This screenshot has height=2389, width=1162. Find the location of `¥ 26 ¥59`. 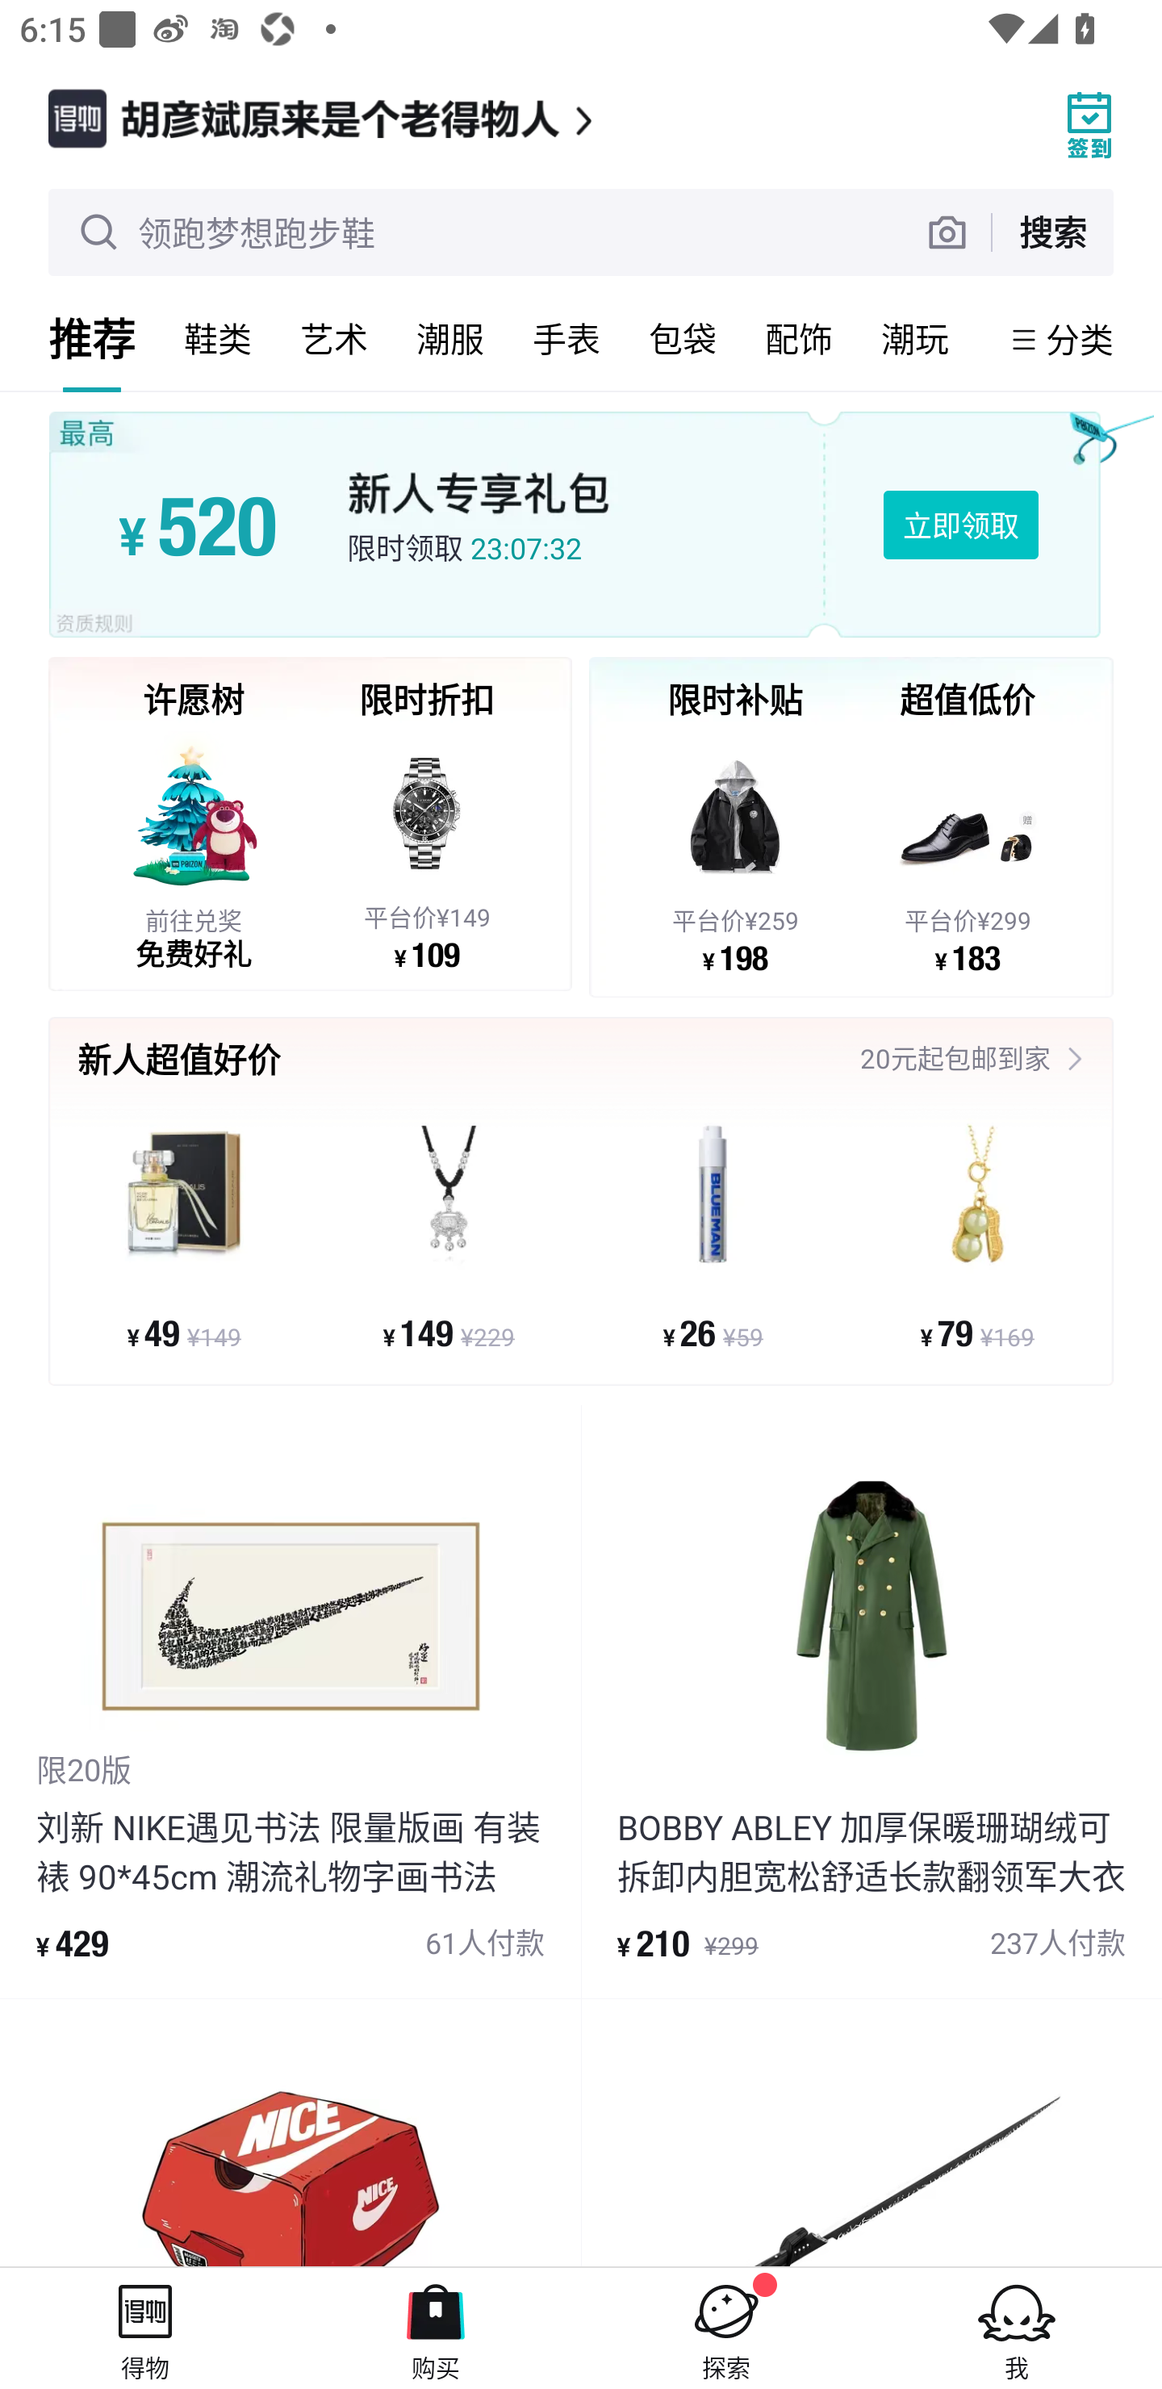

¥ 26 ¥59 is located at coordinates (713, 1236).